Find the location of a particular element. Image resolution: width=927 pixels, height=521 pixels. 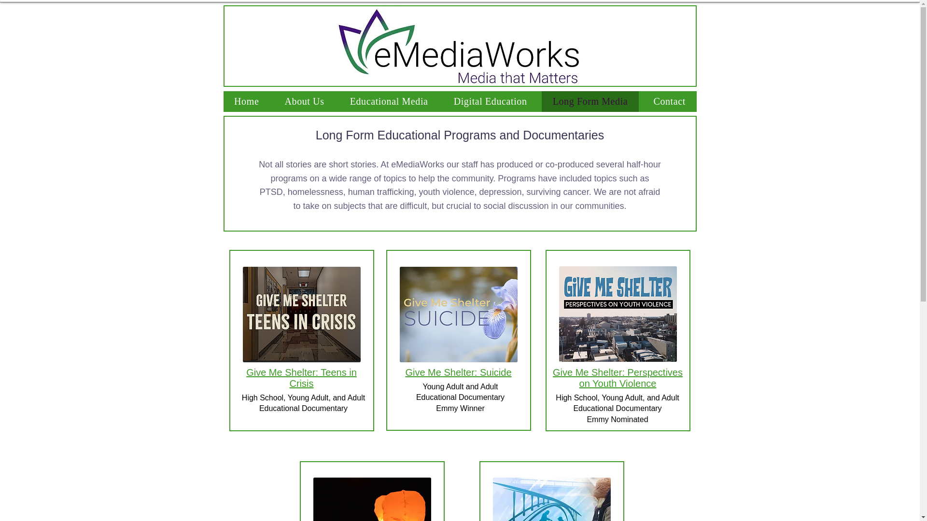

Contact is located at coordinates (669, 101).